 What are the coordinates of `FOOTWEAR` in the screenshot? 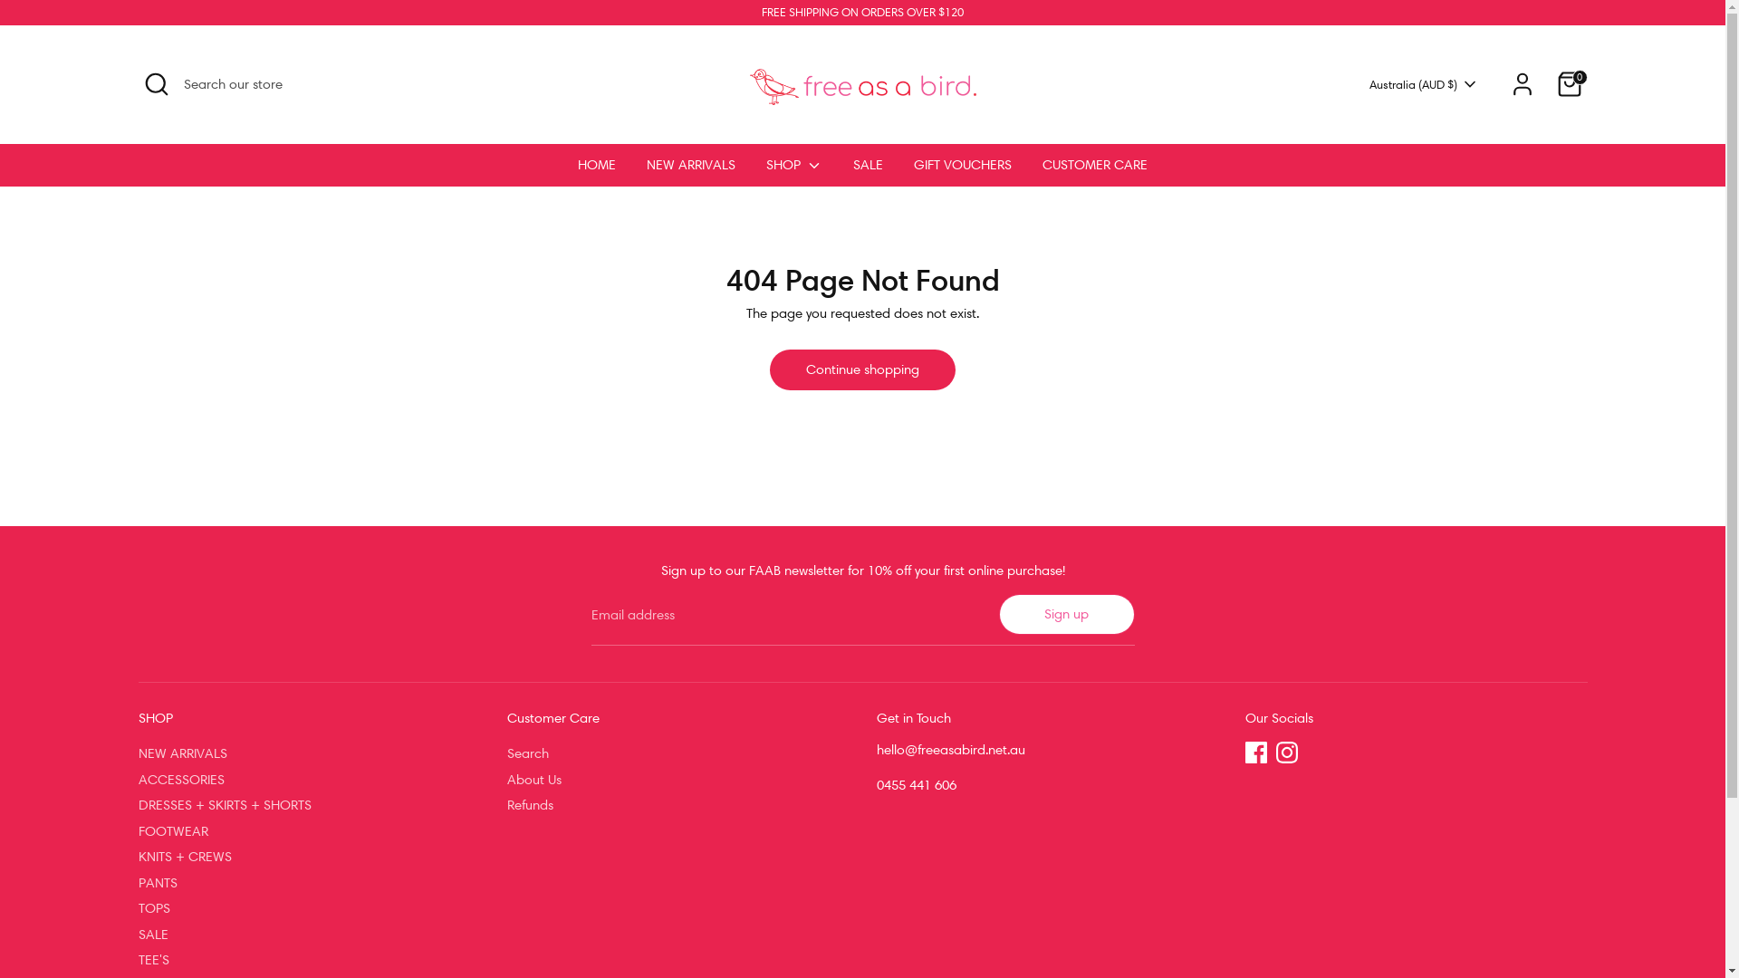 It's located at (172, 831).